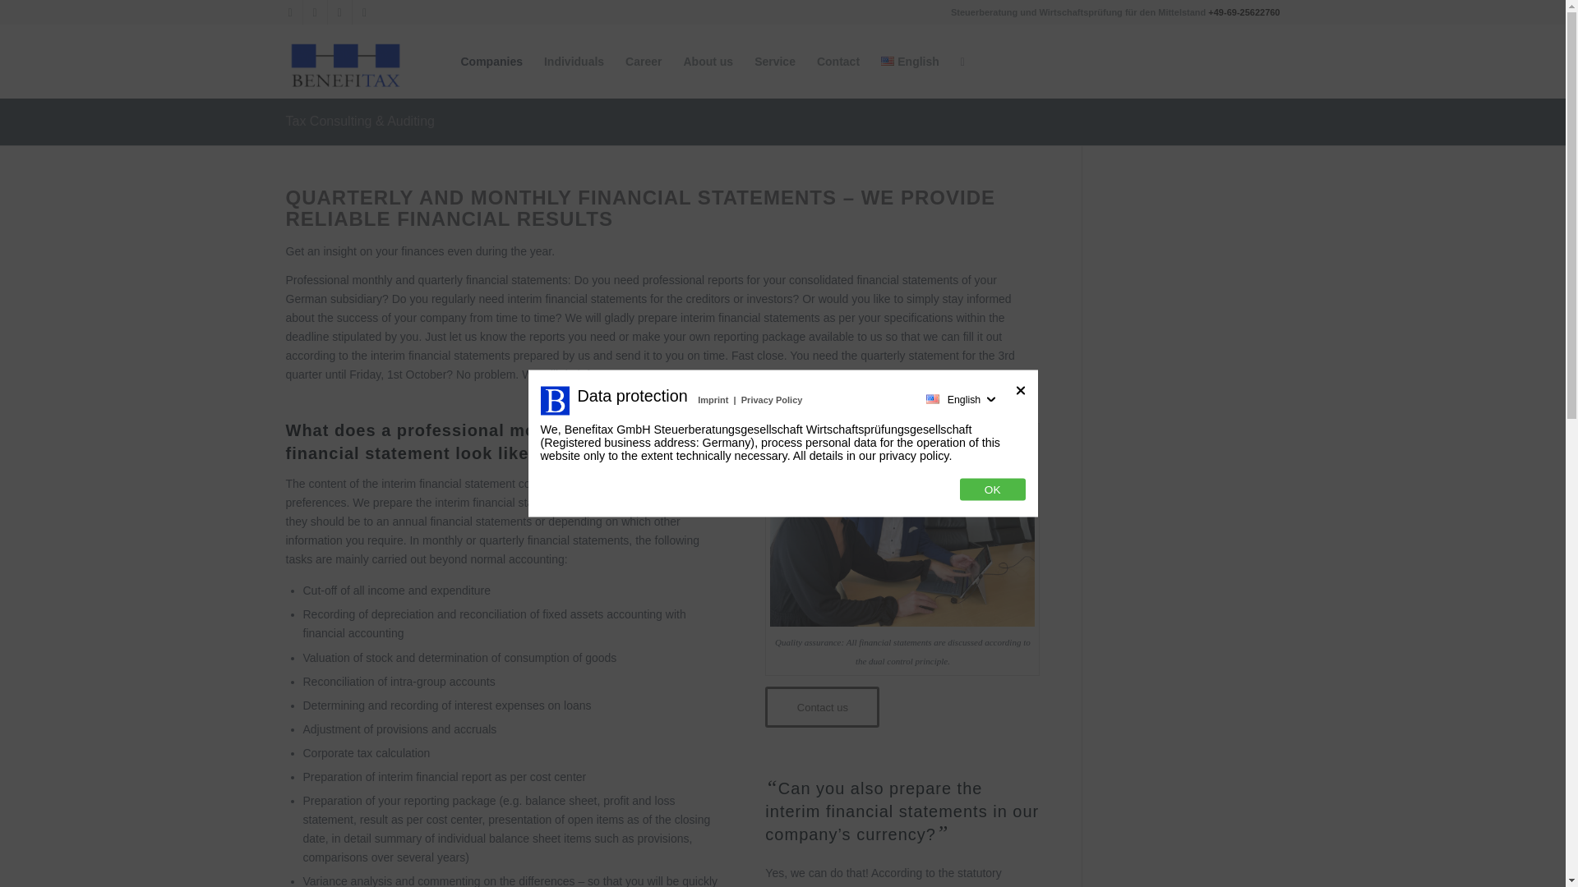 This screenshot has width=1578, height=887. I want to click on Instagram, so click(289, 12).